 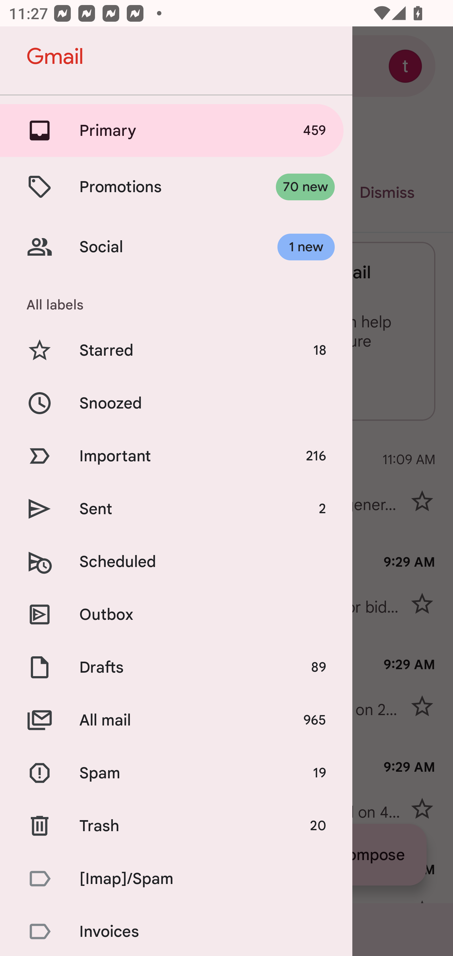 I want to click on Starred 18, so click(x=176, y=350).